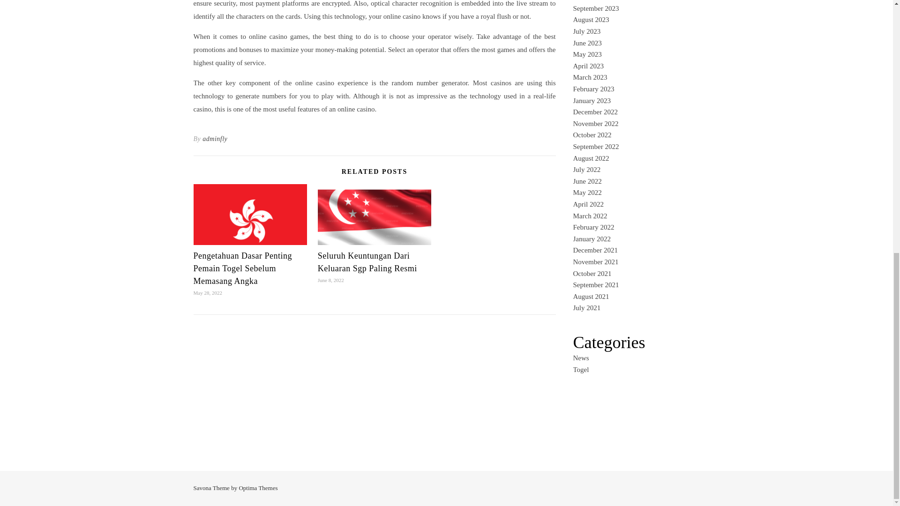  I want to click on January 2023, so click(591, 100).